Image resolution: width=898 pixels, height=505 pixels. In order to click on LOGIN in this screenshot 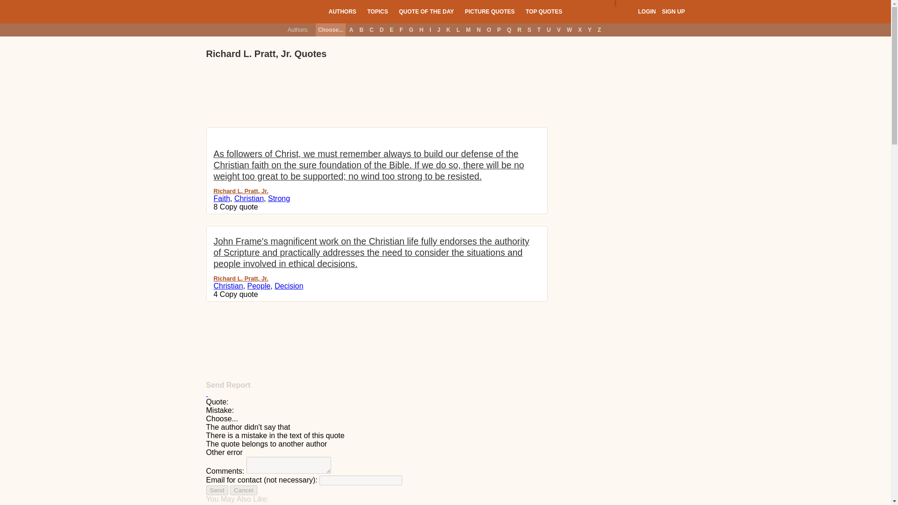, I will do `click(646, 12)`.